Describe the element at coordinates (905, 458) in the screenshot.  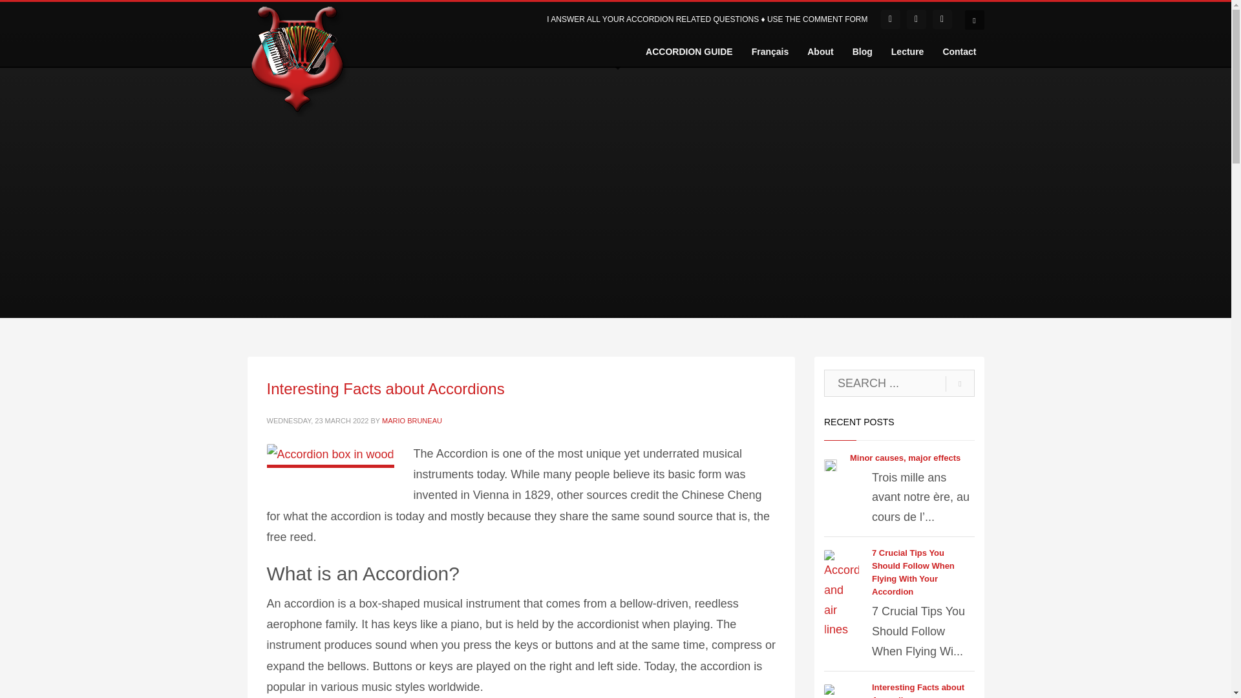
I see `Minor causes, major effects` at that location.